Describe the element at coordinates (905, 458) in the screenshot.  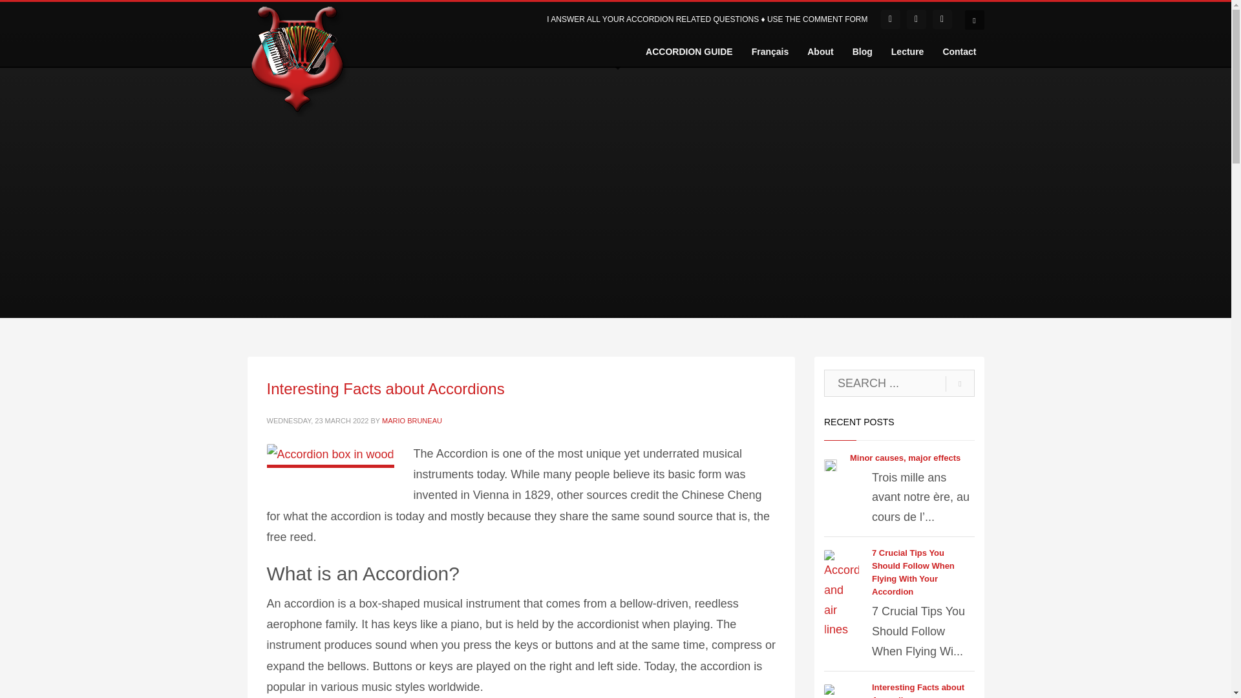
I see `Minor causes, major effects` at that location.